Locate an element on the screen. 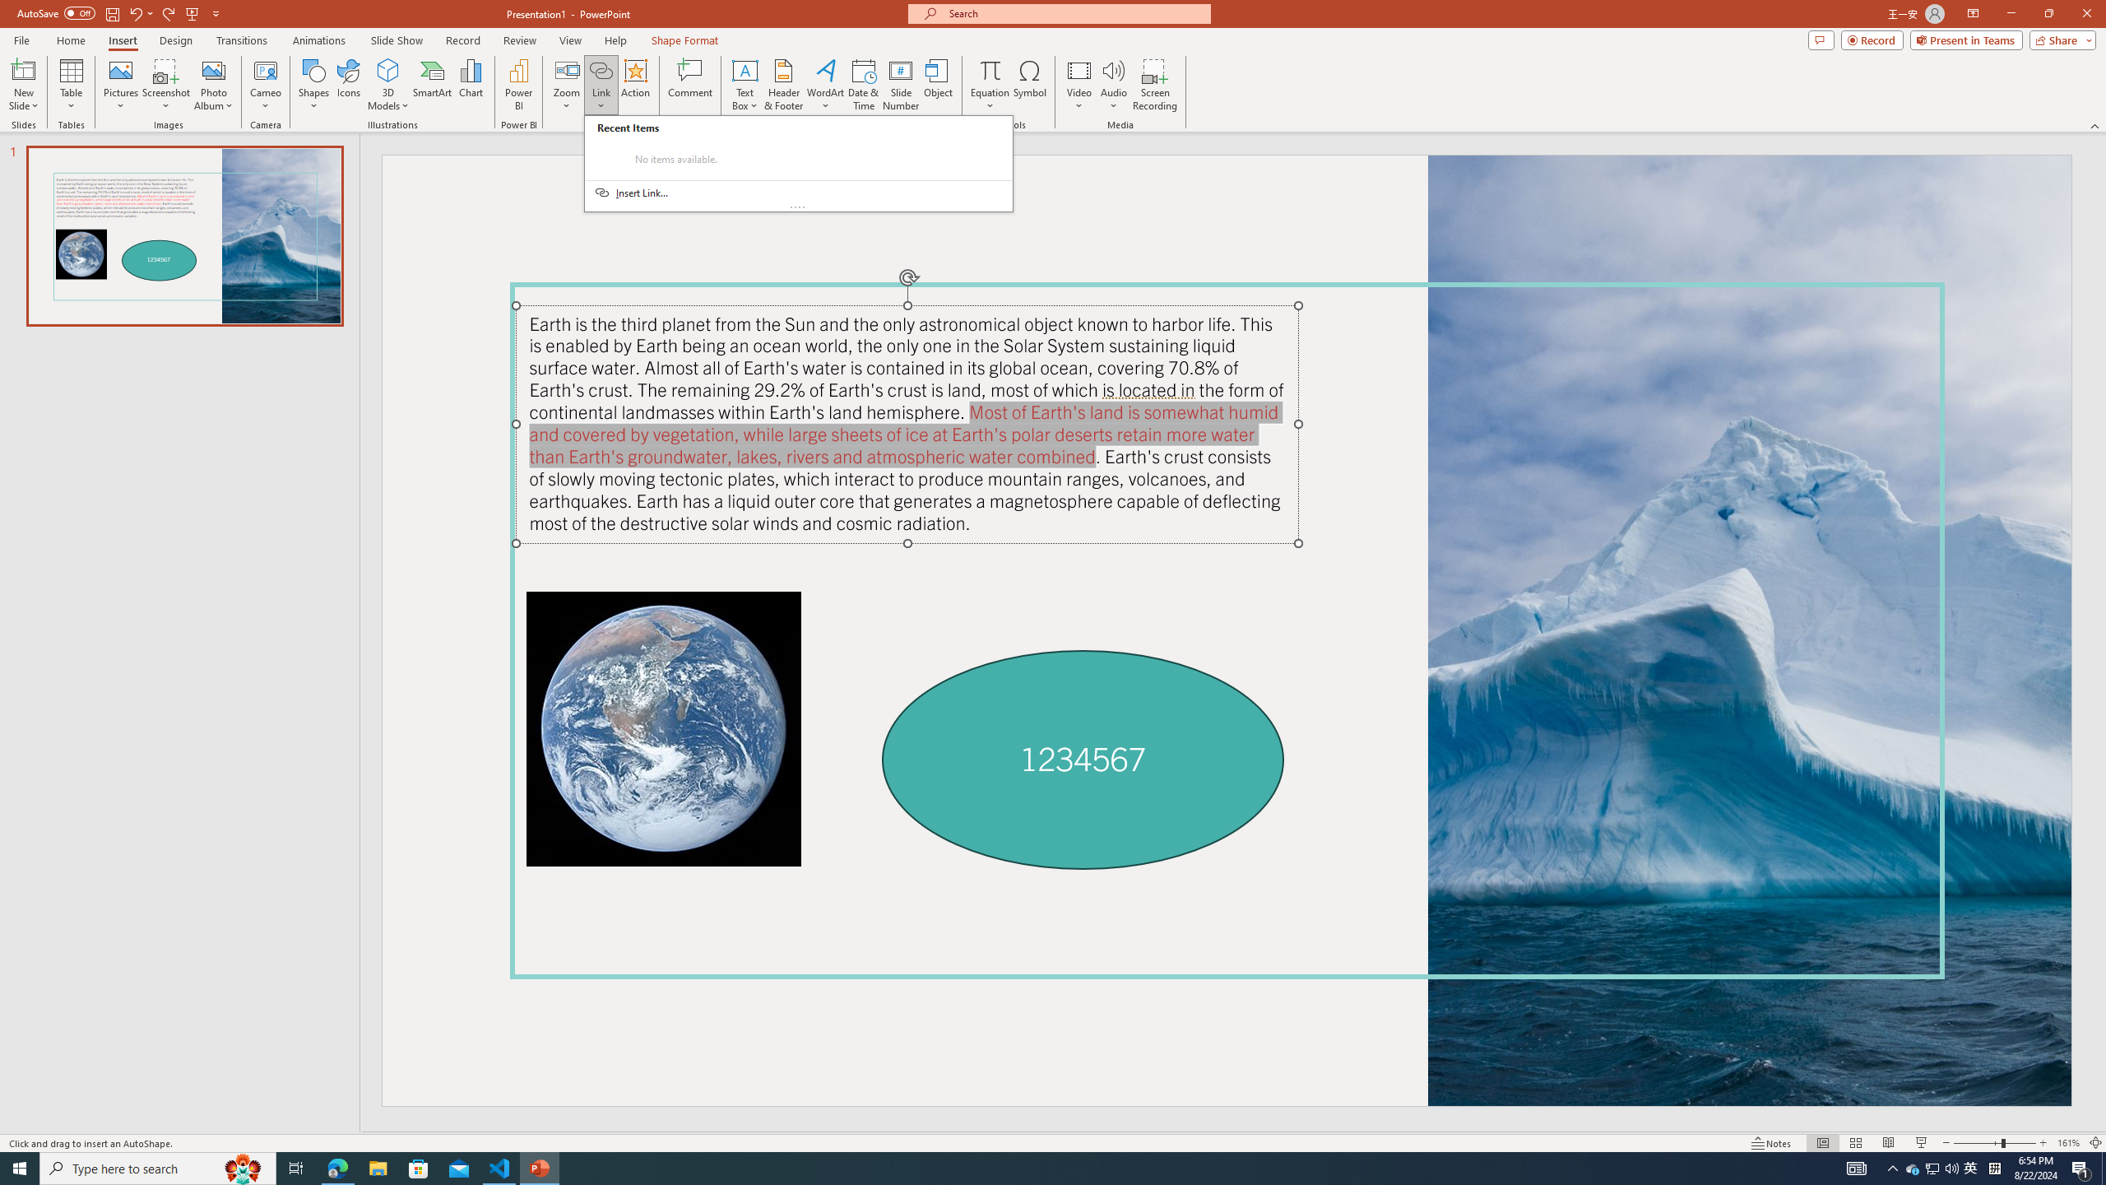 The height and width of the screenshot is (1185, 2106). Slide Number is located at coordinates (902, 85).